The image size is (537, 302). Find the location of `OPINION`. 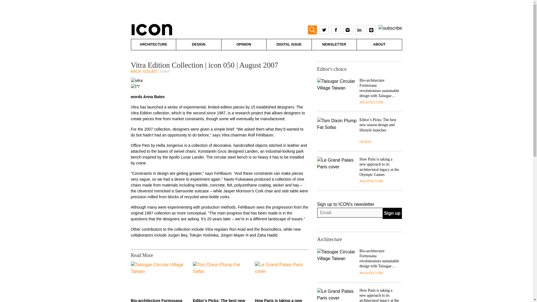

OPINION is located at coordinates (244, 45).